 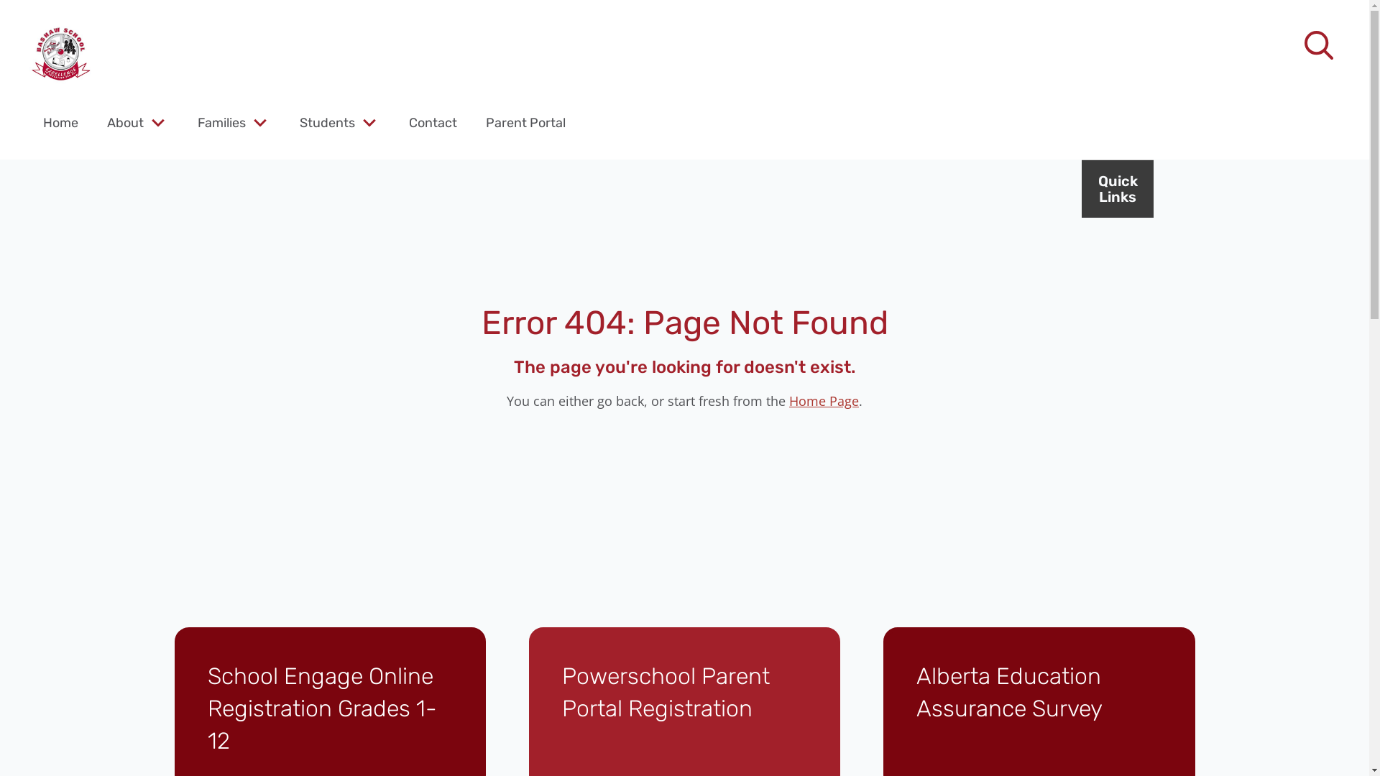 I want to click on Contact, so click(x=433, y=122).